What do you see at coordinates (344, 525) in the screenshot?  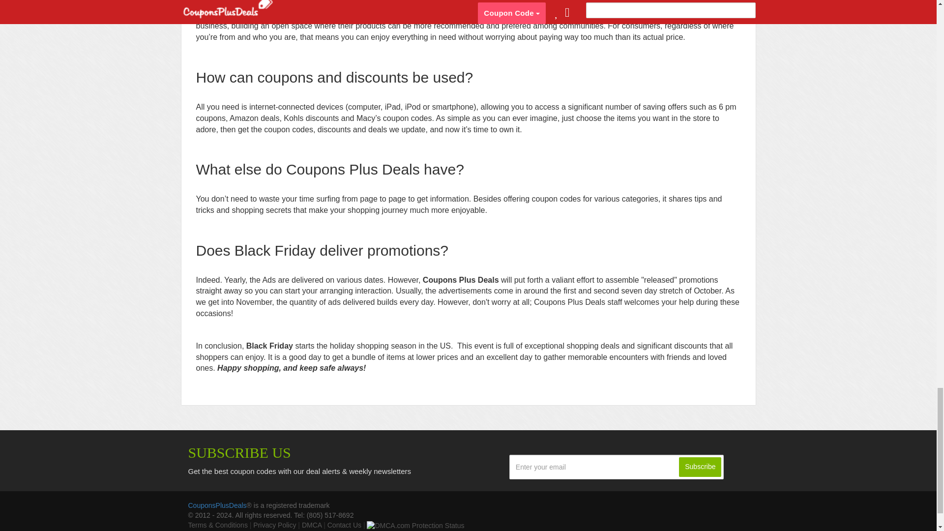 I see `Contact Us` at bounding box center [344, 525].